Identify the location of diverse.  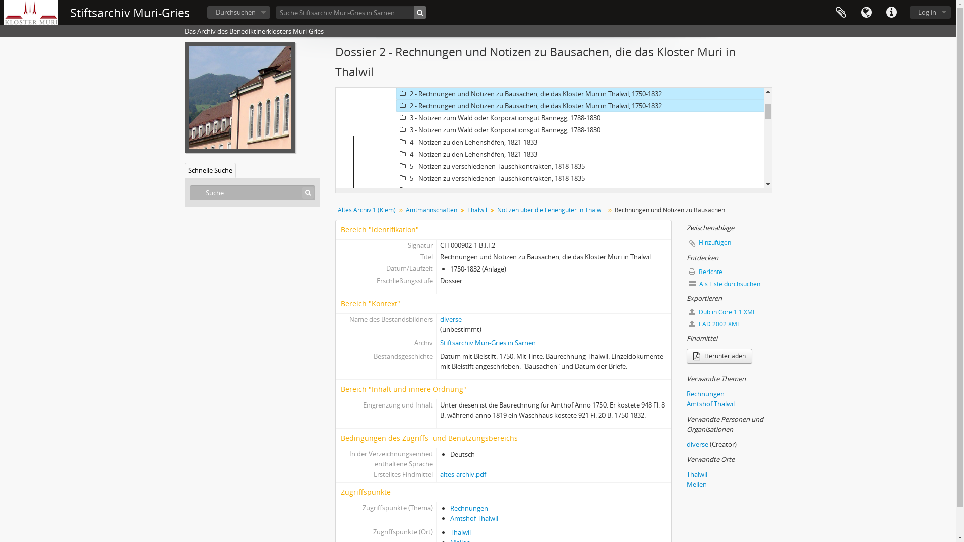
(451, 319).